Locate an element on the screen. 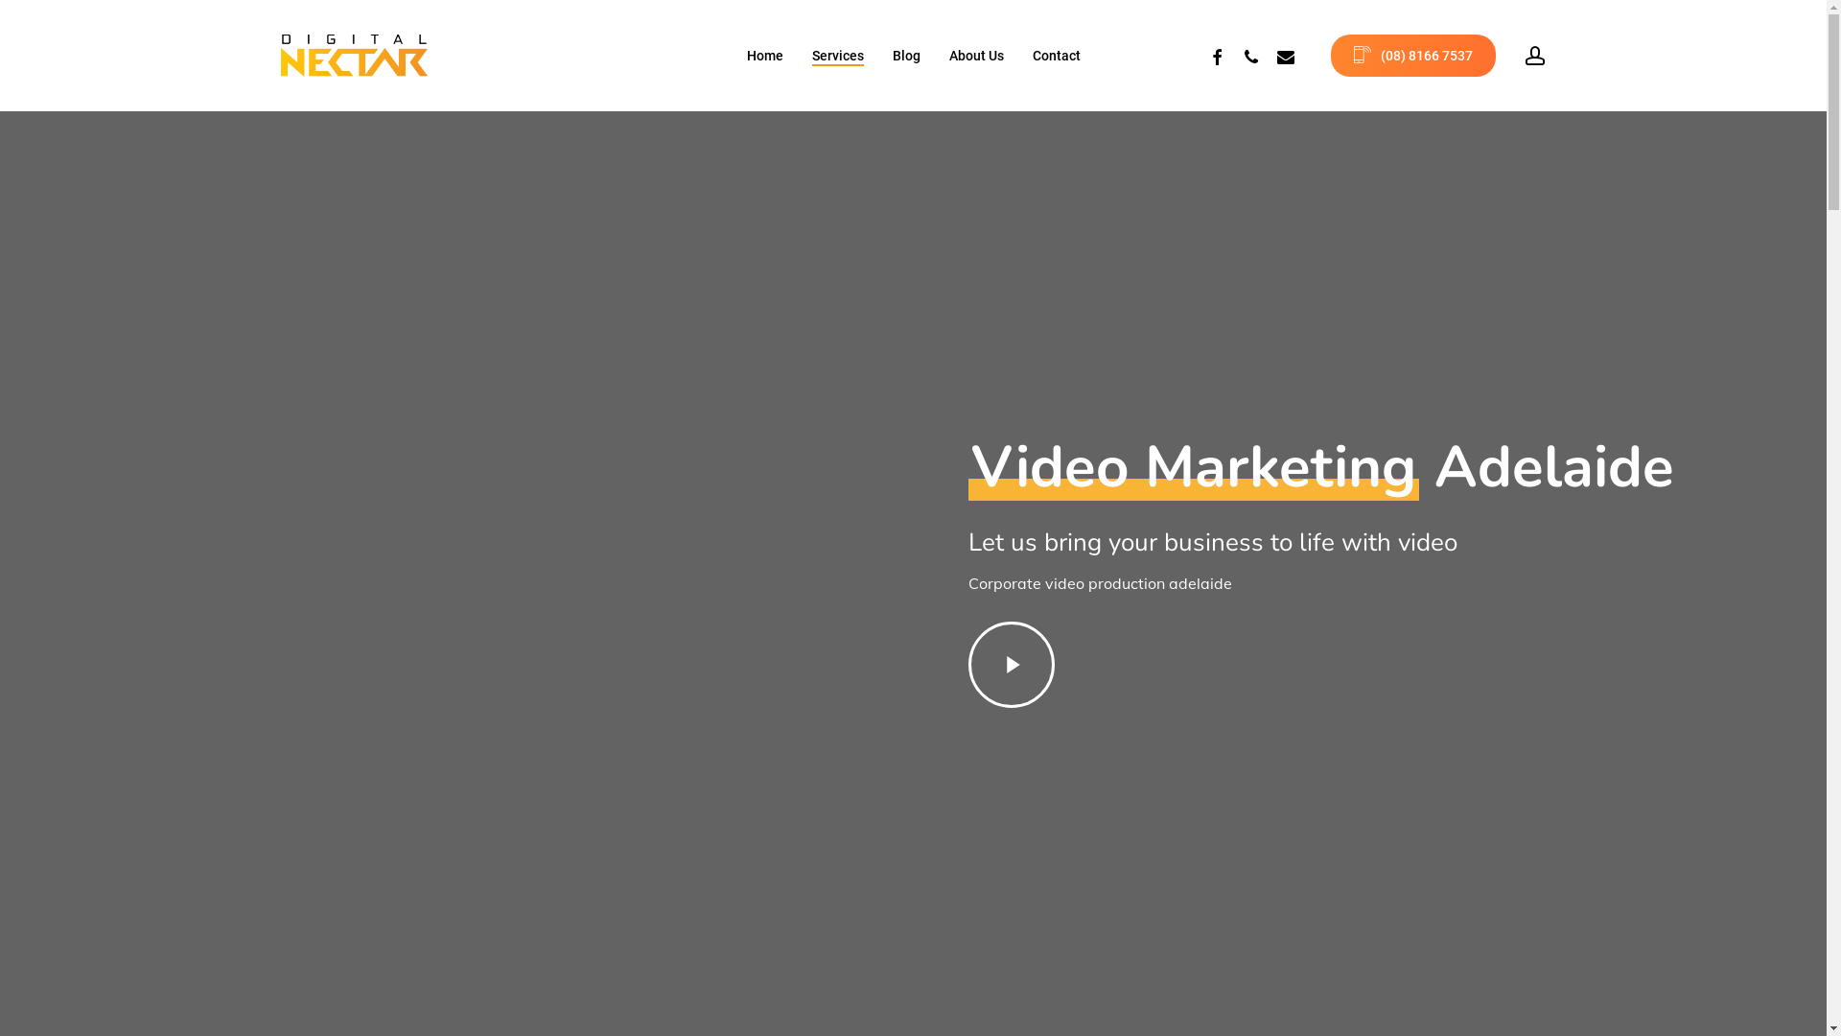 This screenshot has height=1036, width=1841. Services is located at coordinates (837, 56).